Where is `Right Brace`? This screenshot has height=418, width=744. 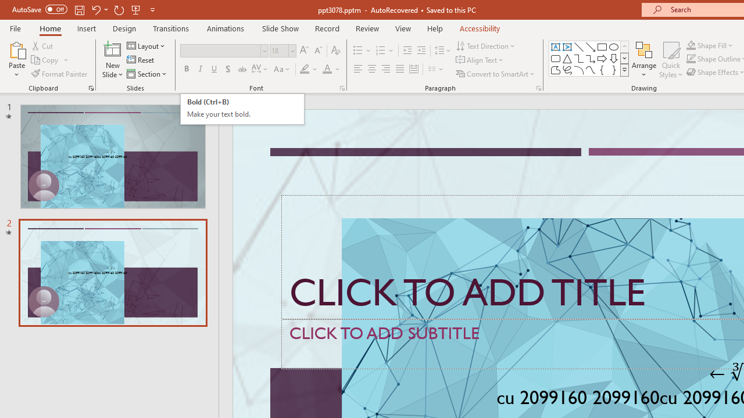 Right Brace is located at coordinates (589, 58).